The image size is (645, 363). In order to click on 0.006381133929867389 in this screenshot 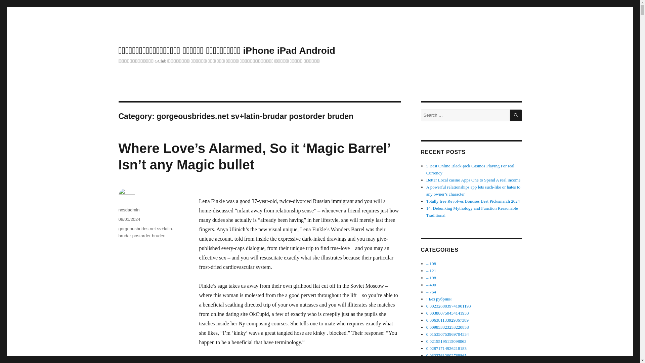, I will do `click(447, 320)`.